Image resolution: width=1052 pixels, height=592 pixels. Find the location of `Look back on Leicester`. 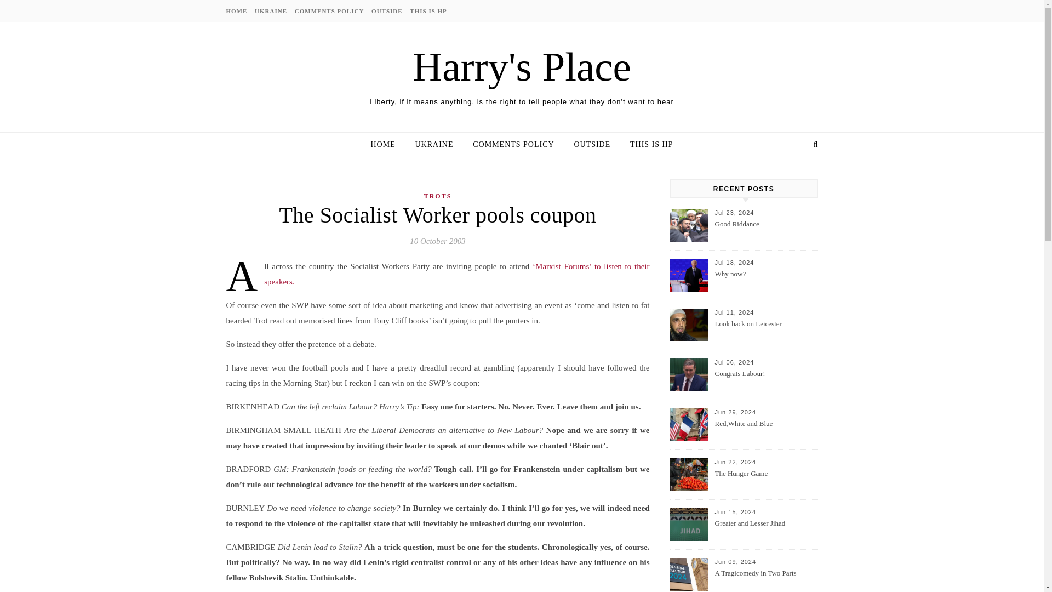

Look back on Leicester is located at coordinates (765, 330).